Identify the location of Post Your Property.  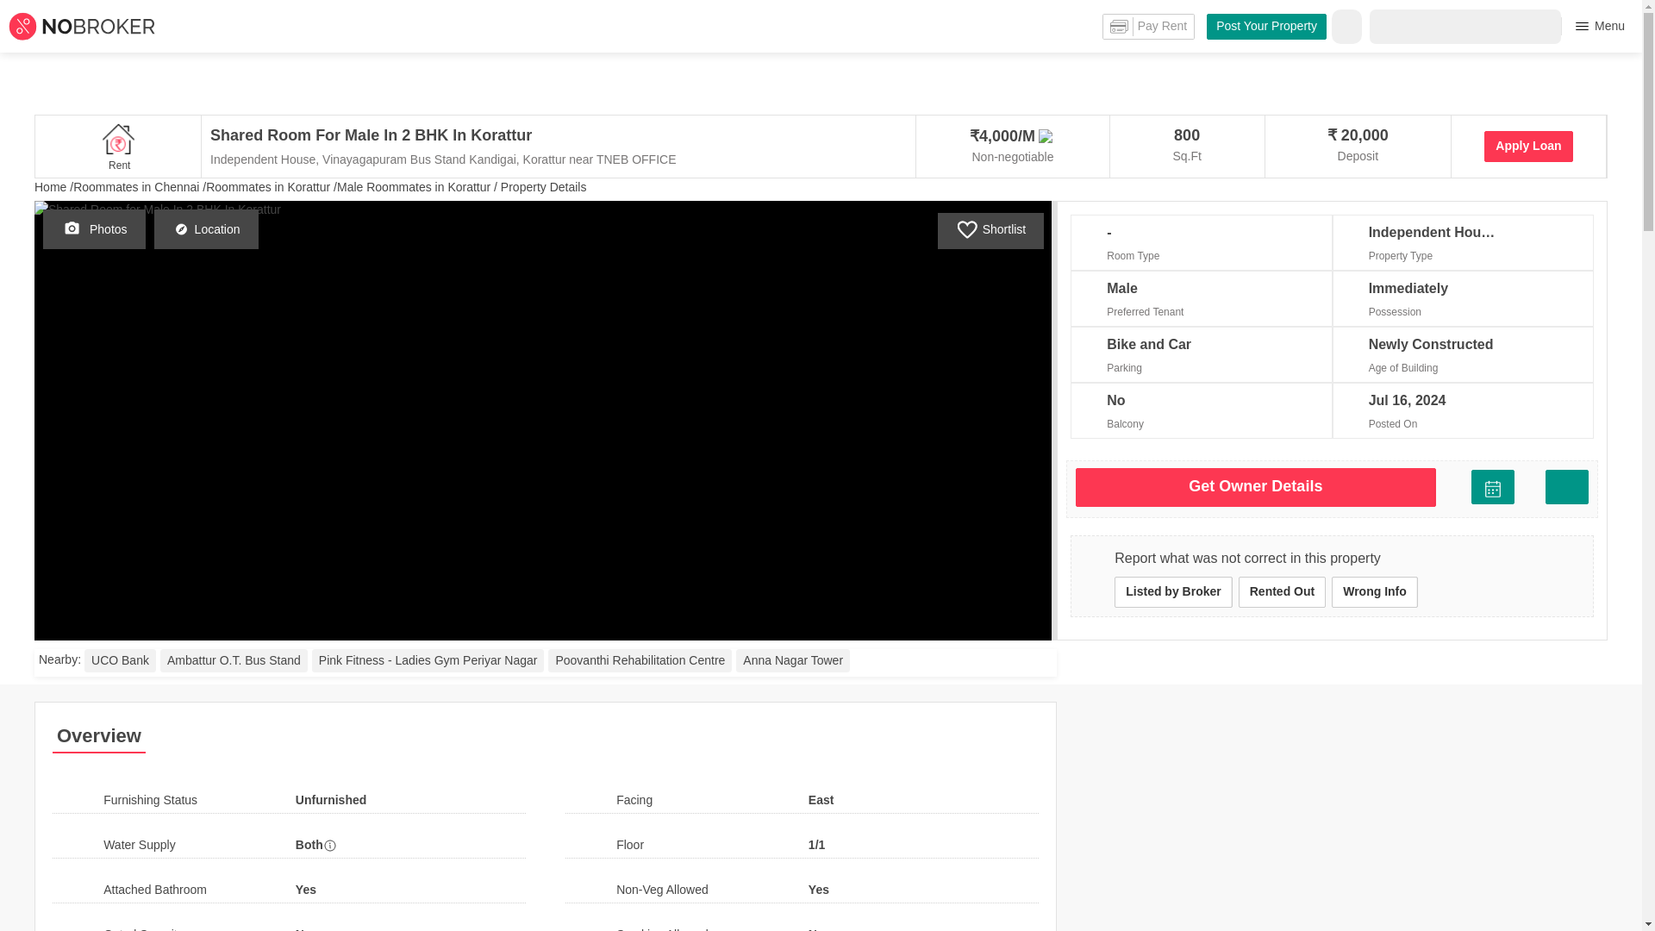
(1266, 27).